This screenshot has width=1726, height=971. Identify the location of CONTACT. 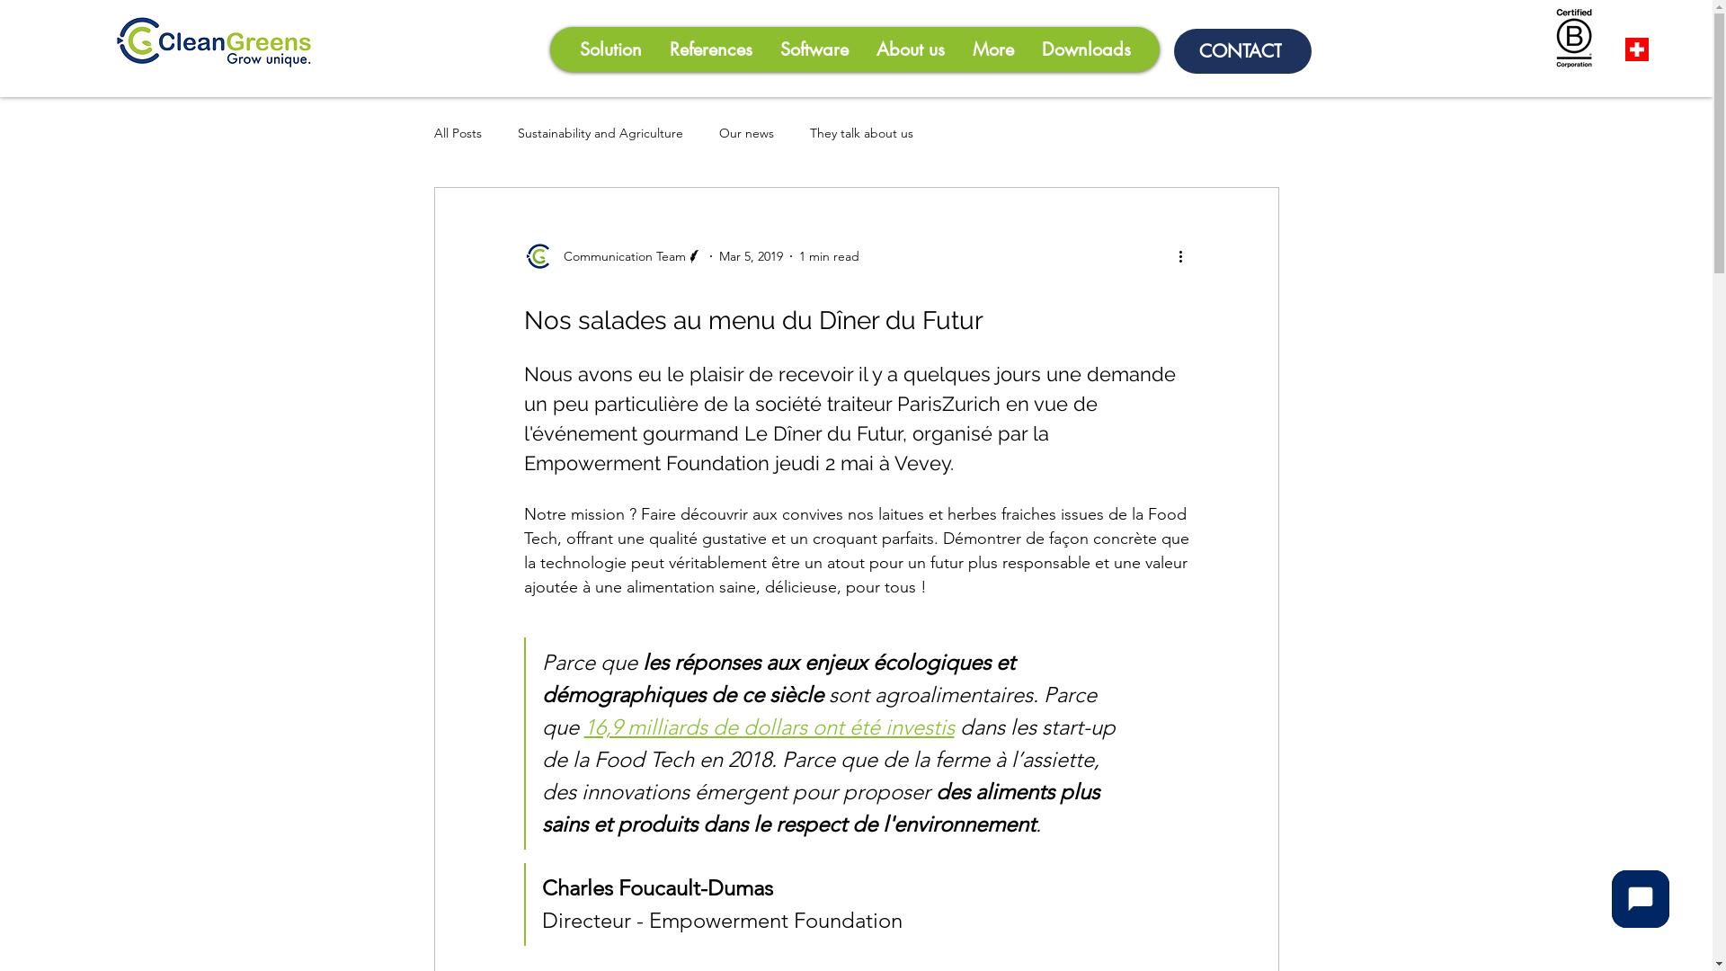
(1242, 51).